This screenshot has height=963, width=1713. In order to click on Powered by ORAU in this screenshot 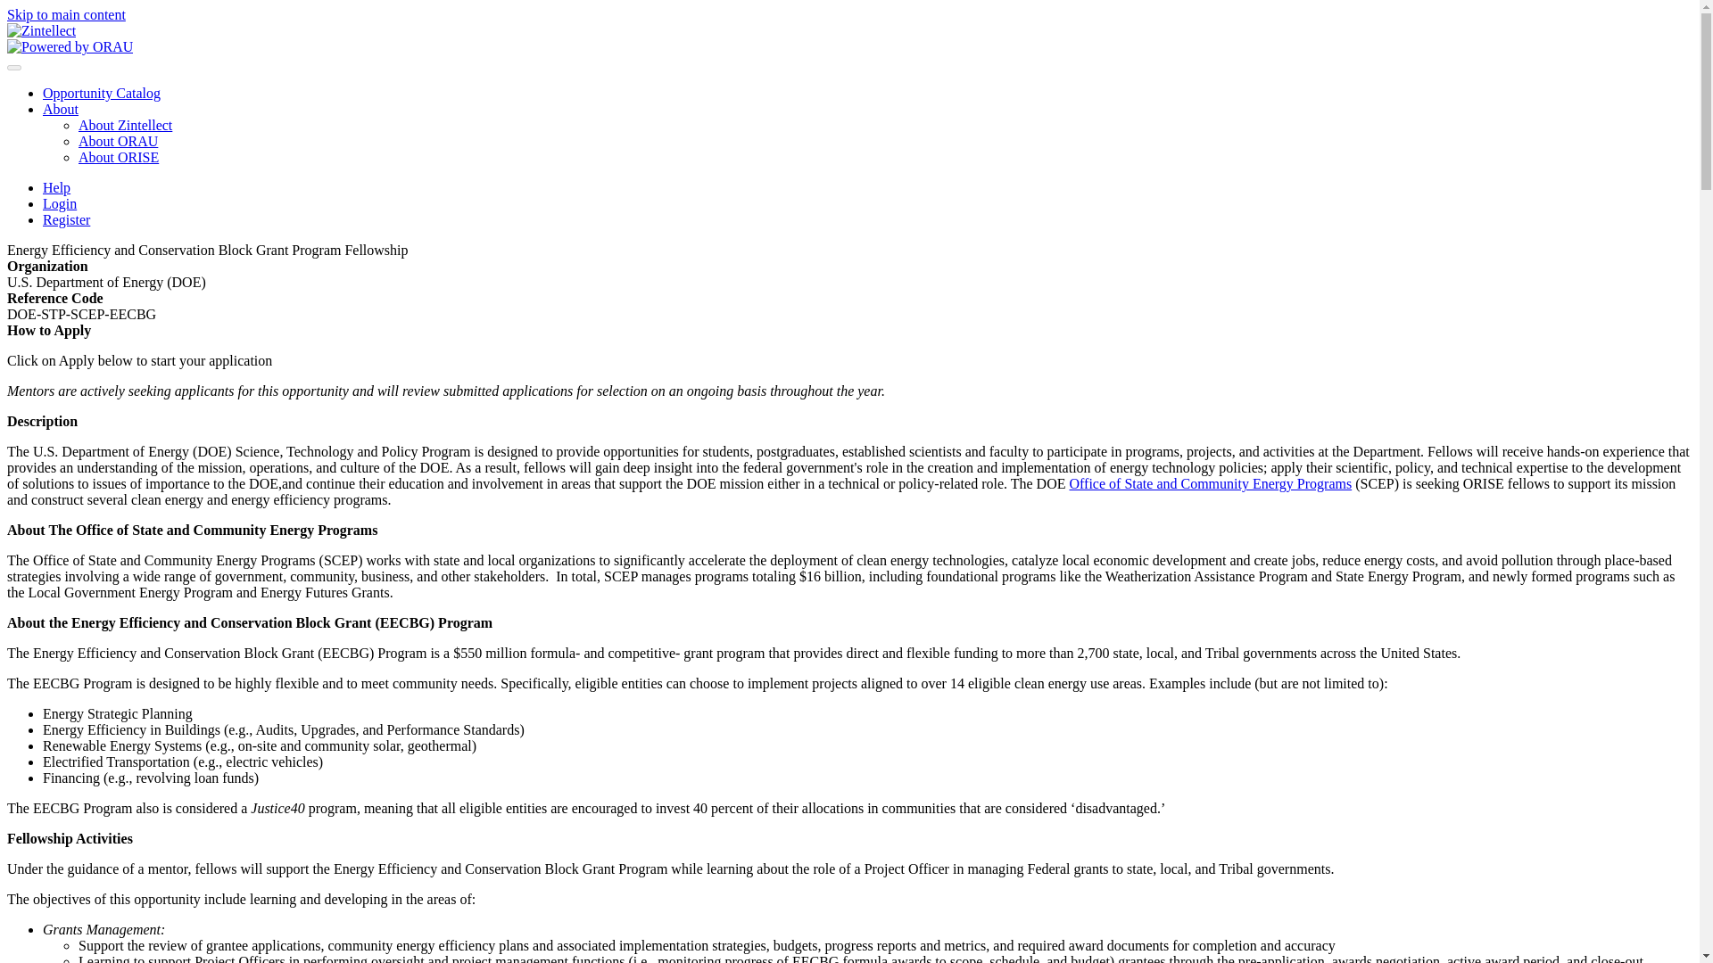, I will do `click(70, 46)`.